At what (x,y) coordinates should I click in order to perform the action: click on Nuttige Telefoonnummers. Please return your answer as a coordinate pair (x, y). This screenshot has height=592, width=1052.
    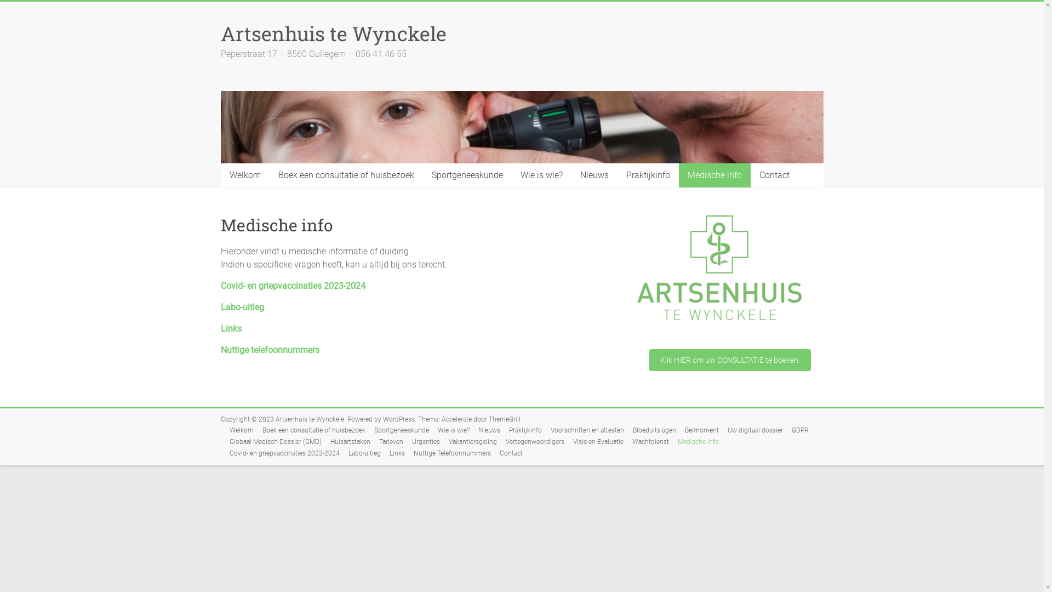
    Looking at the image, I should click on (447, 454).